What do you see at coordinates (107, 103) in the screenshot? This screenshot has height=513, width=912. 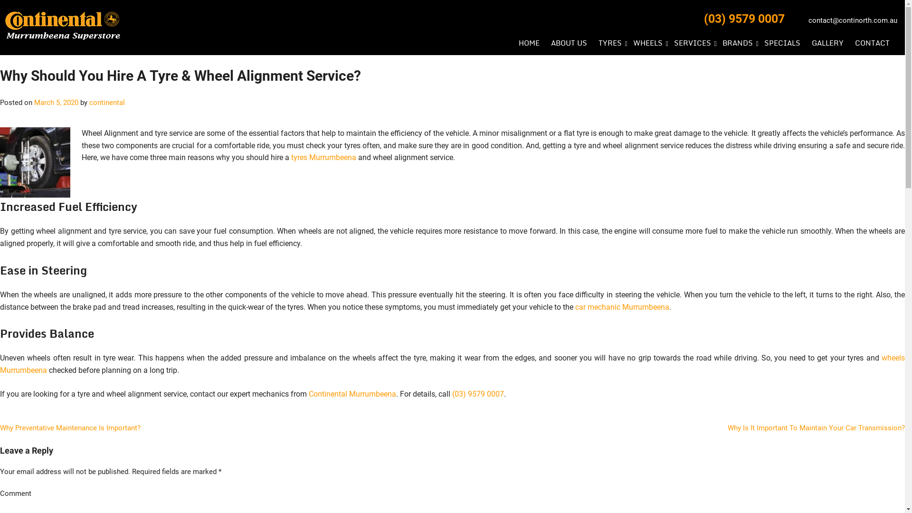 I see `continental` at bounding box center [107, 103].